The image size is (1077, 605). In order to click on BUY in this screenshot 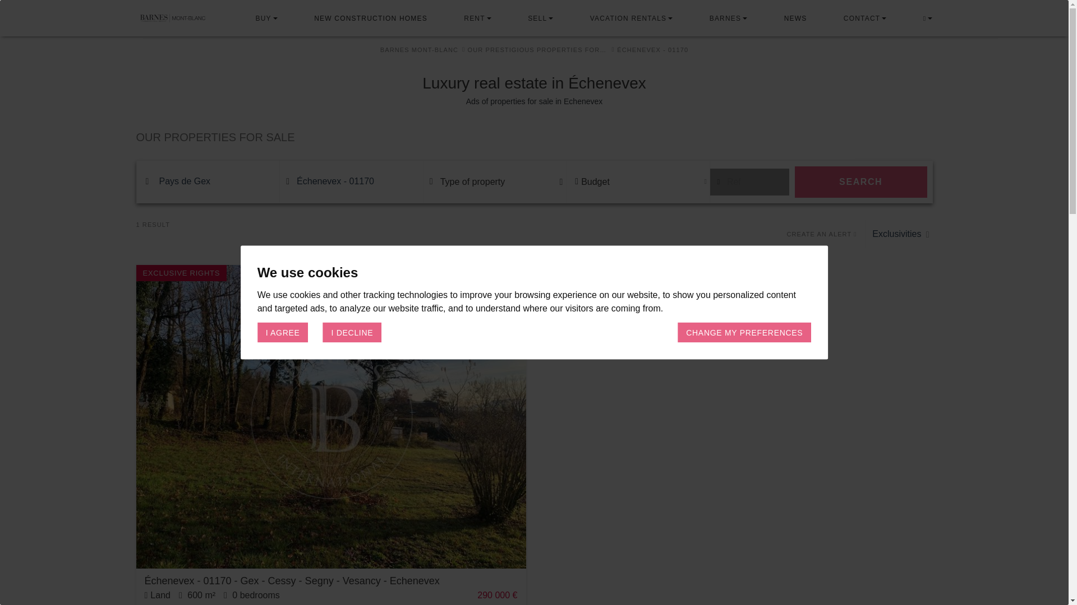, I will do `click(264, 18)`.